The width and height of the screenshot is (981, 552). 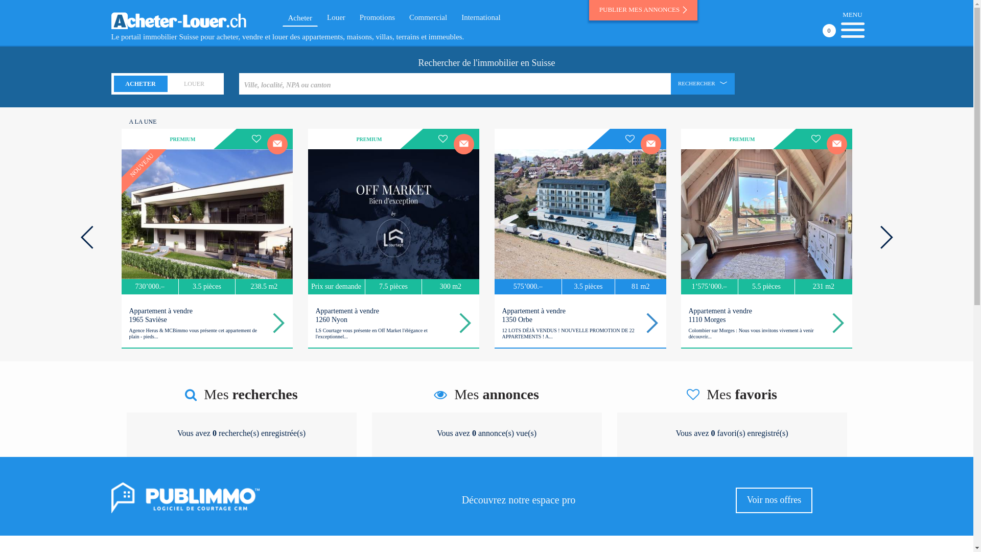 I want to click on Promotions, so click(x=377, y=17).